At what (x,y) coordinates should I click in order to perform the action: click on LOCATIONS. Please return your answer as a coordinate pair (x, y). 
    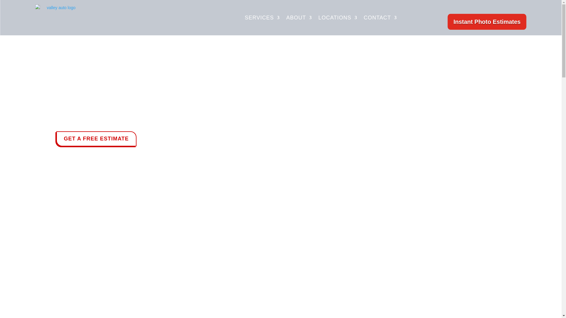
    Looking at the image, I should click on (338, 18).